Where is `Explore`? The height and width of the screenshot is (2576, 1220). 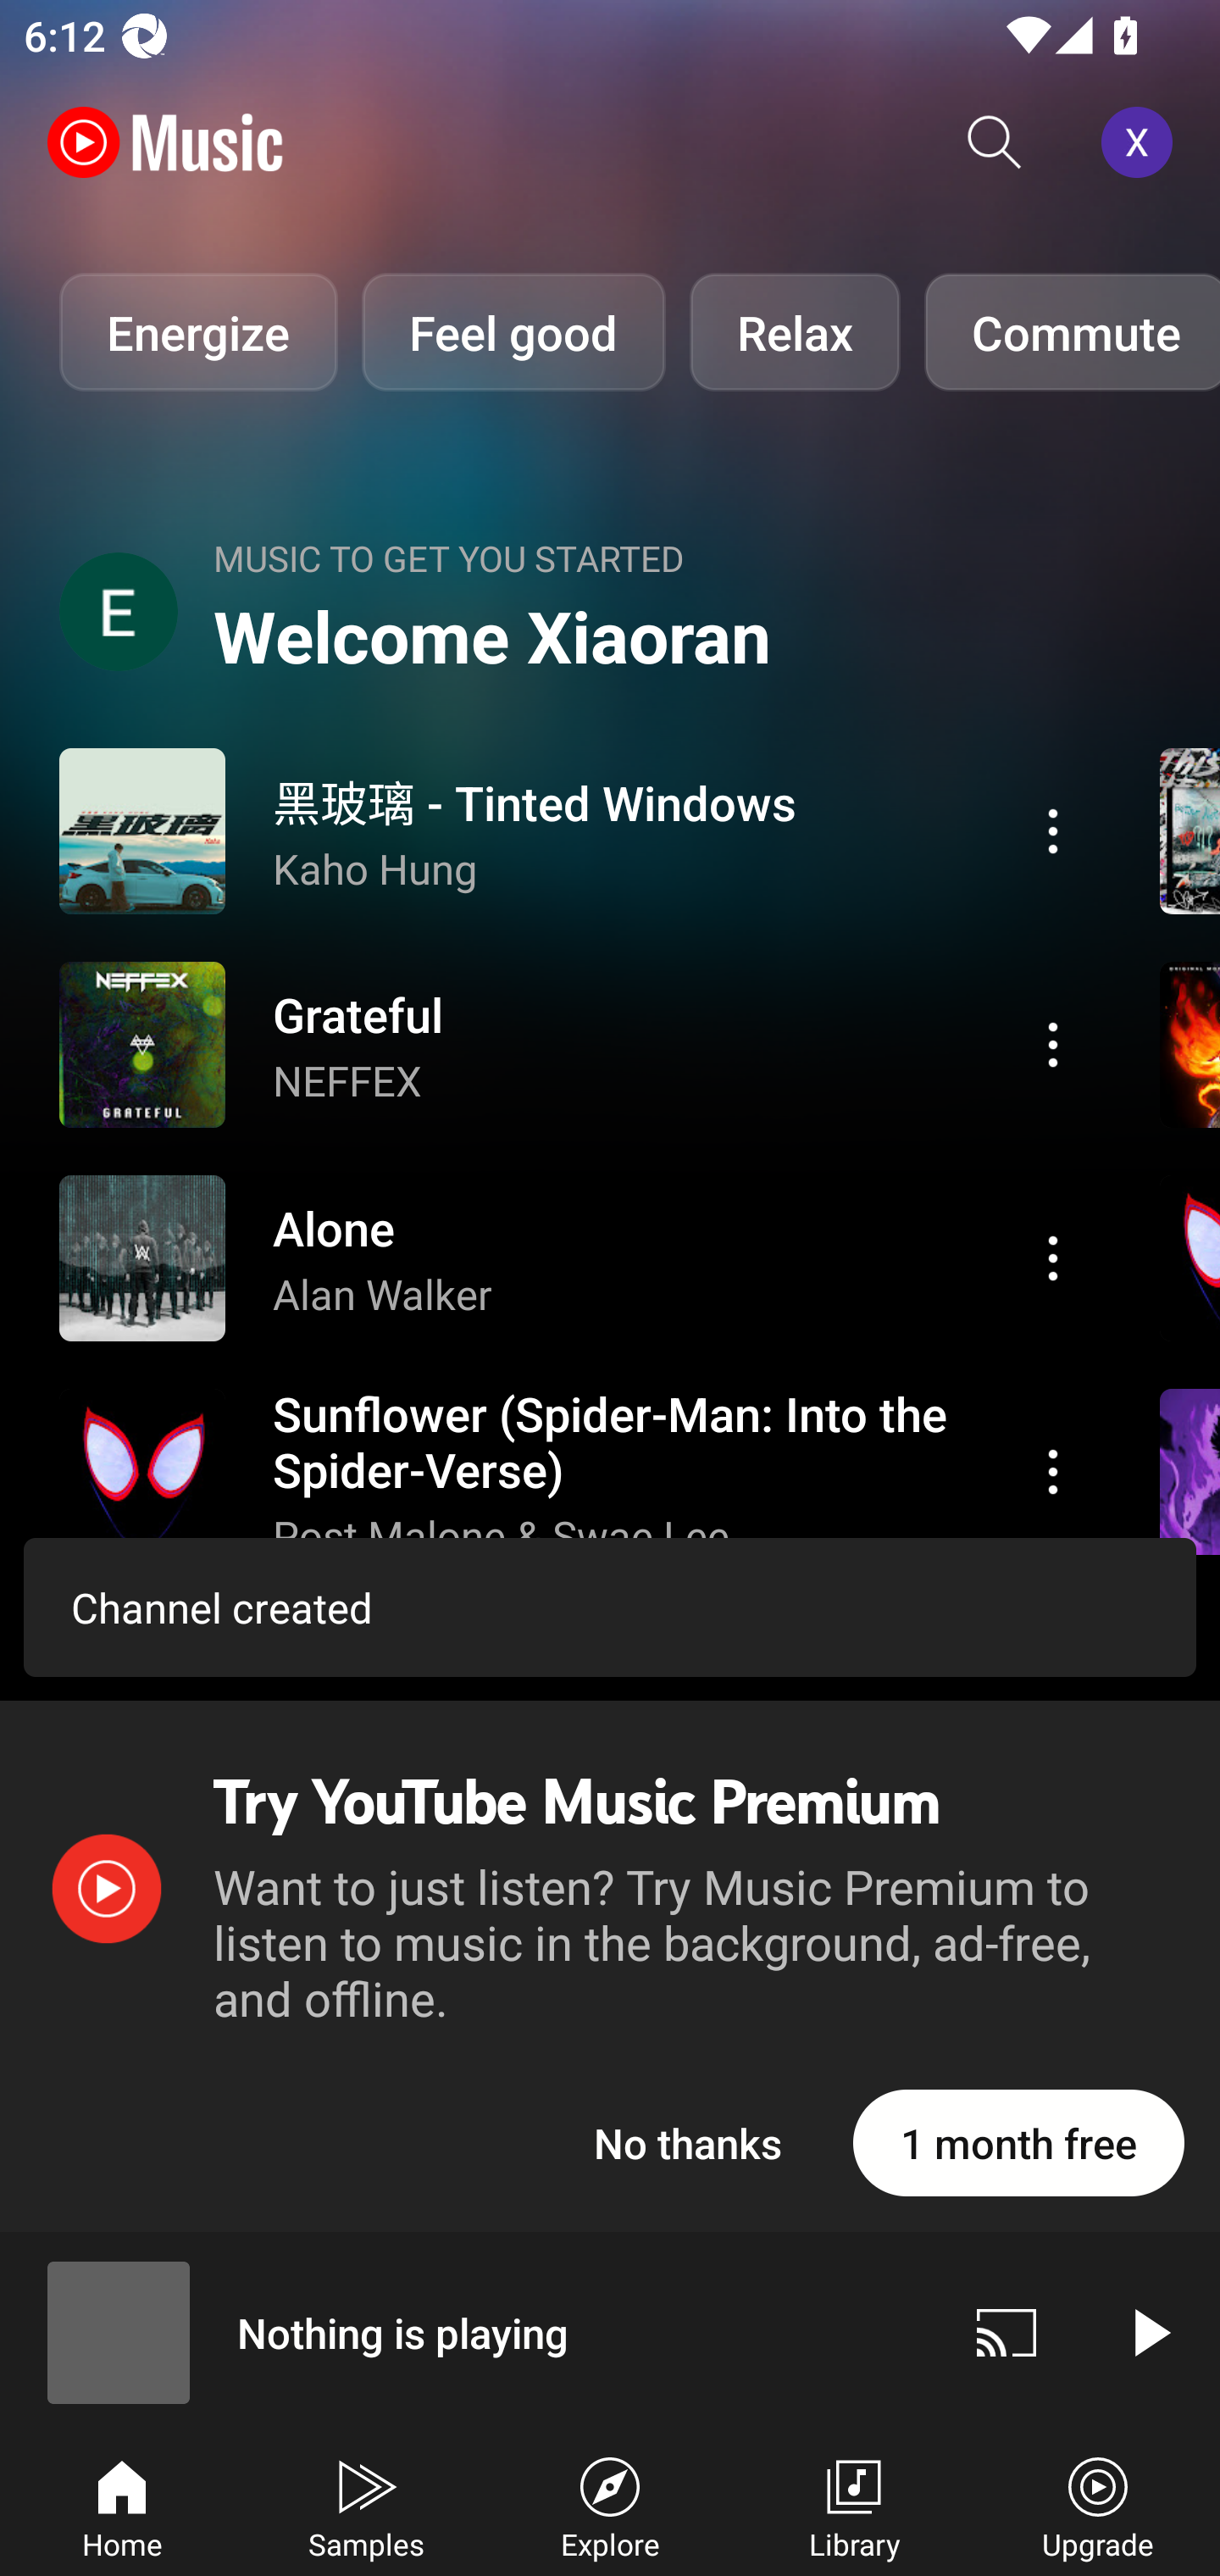
Explore is located at coordinates (610, 2505).